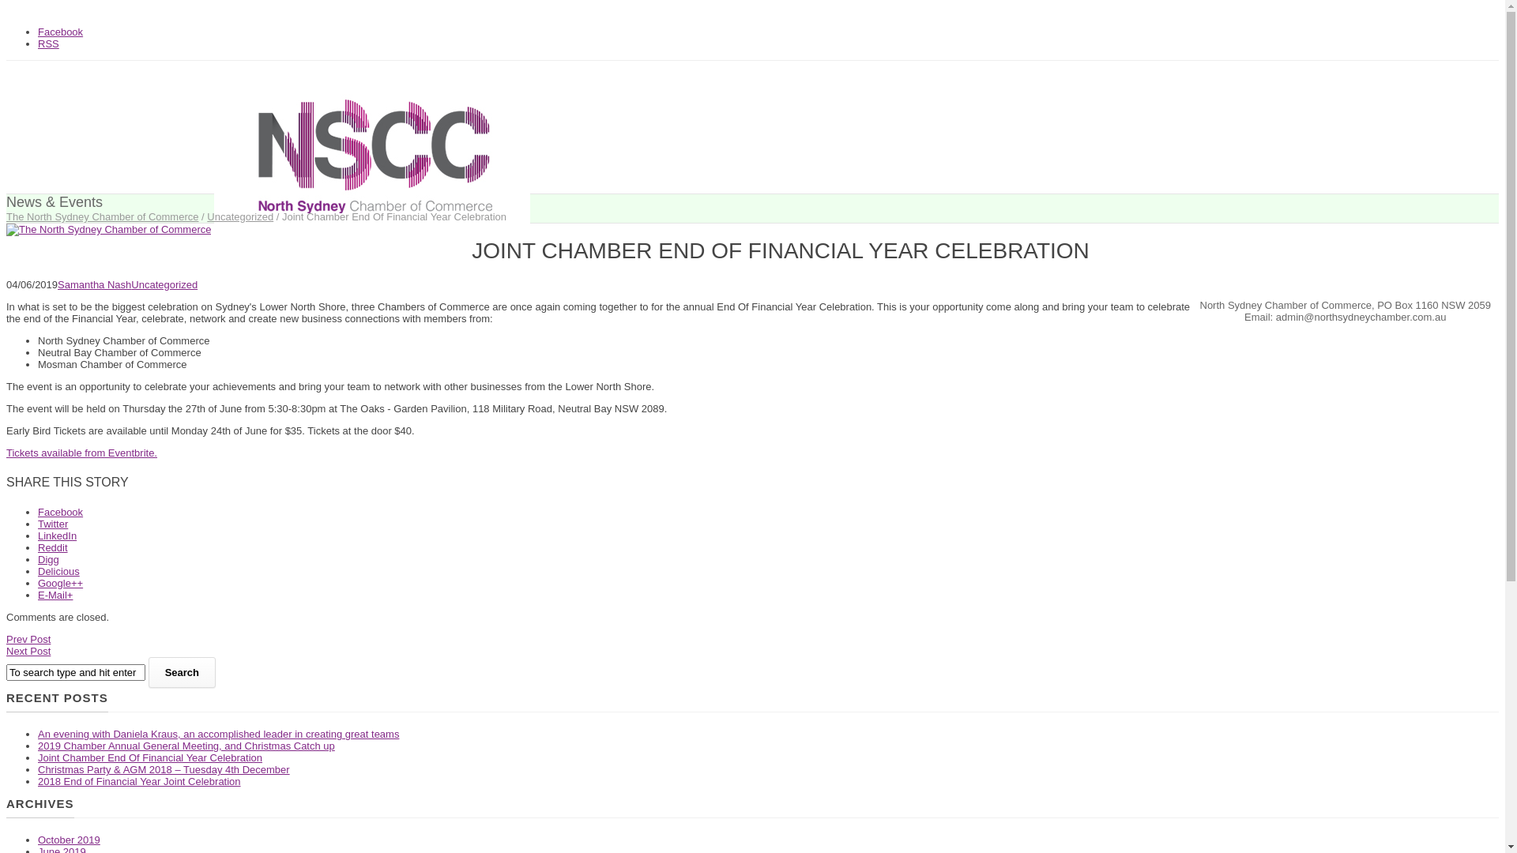 Image resolution: width=1517 pixels, height=853 pixels. Describe the element at coordinates (49, 44) in the screenshot. I see `RSS` at that location.